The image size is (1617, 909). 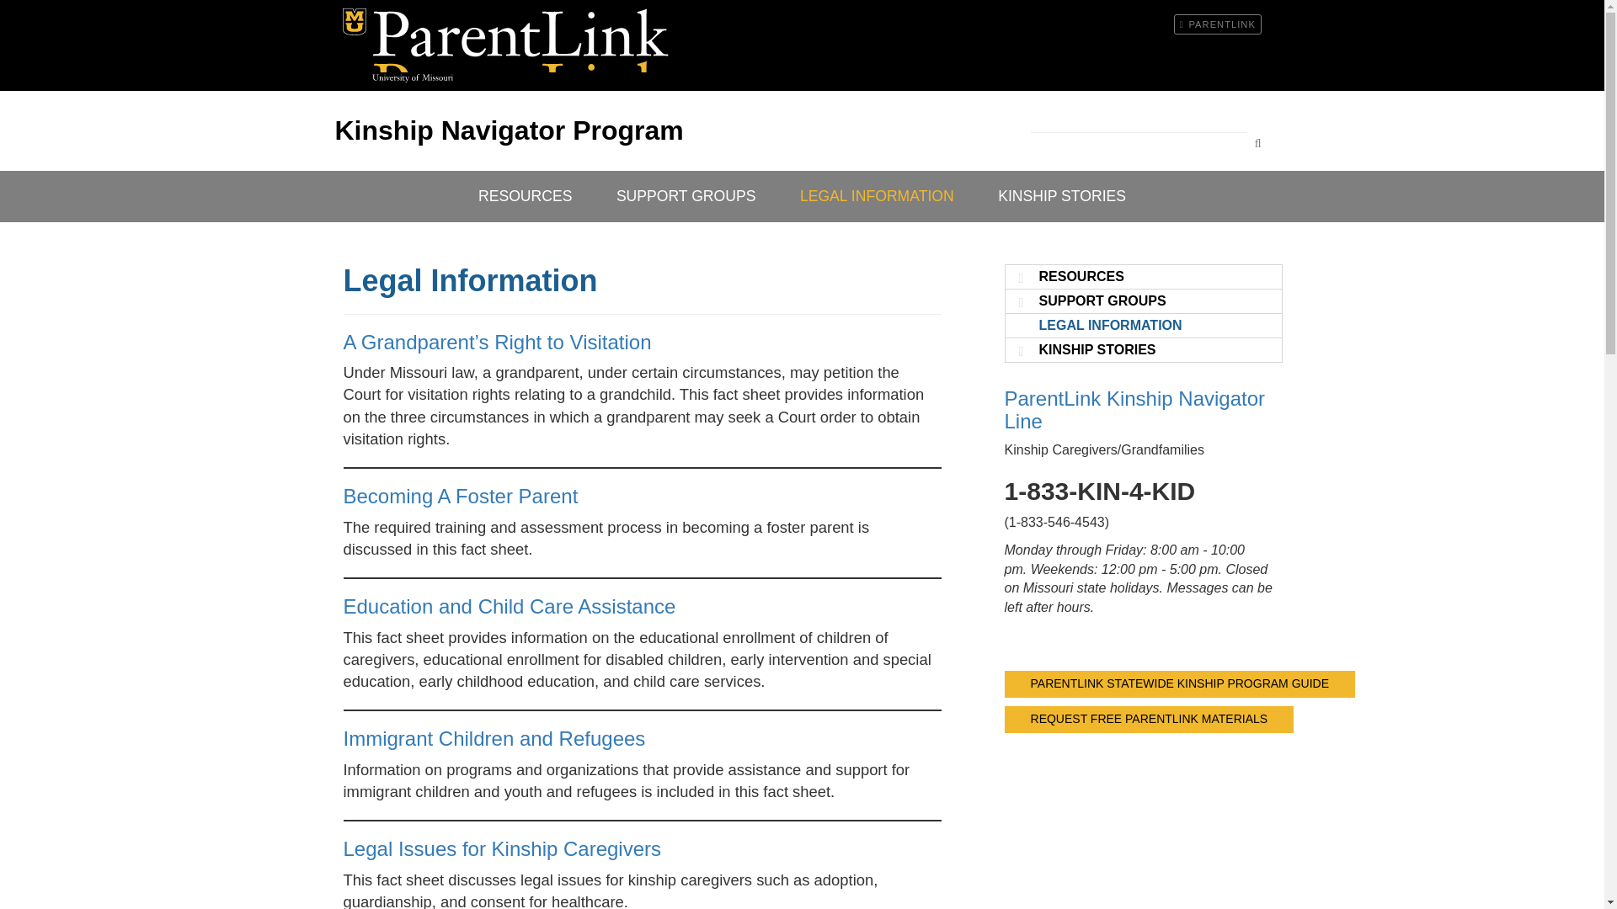 What do you see at coordinates (494, 739) in the screenshot?
I see `Immigrant Children and Refugees` at bounding box center [494, 739].